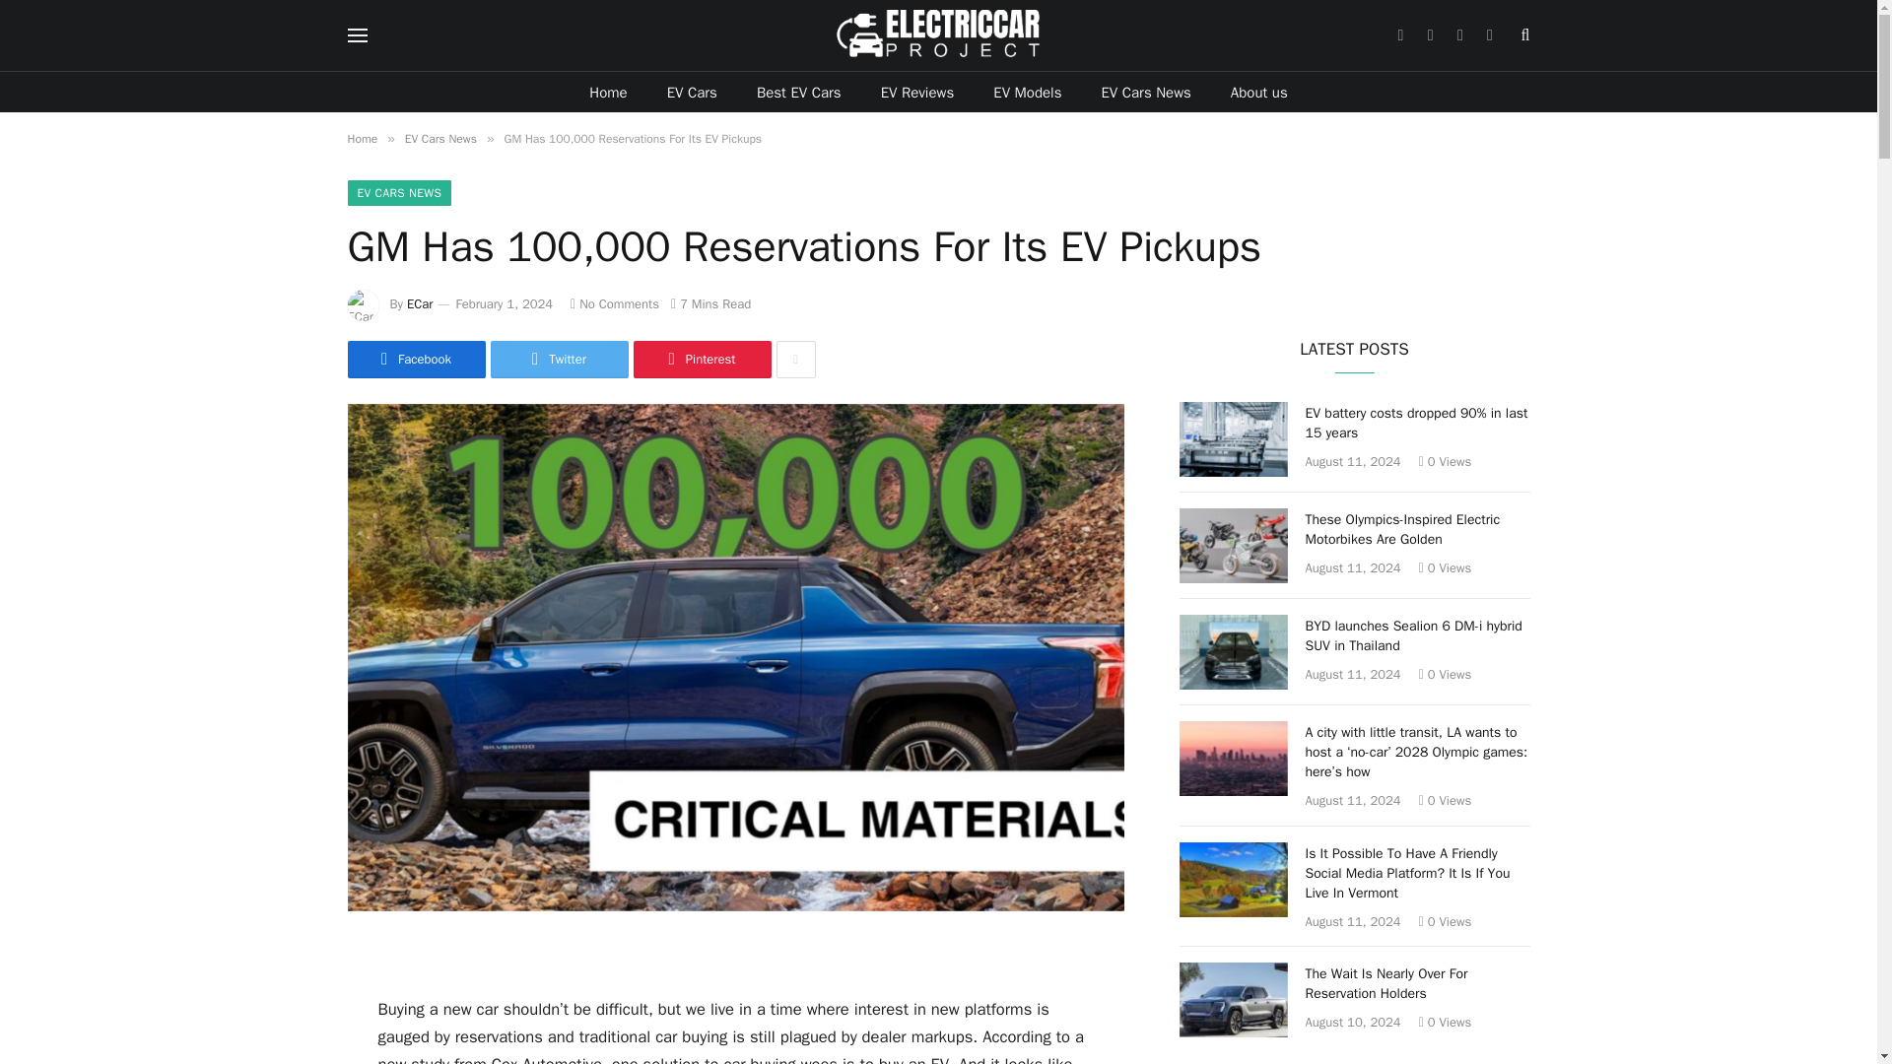 The width and height of the screenshot is (1892, 1064). I want to click on Electric Car Project, so click(938, 35).